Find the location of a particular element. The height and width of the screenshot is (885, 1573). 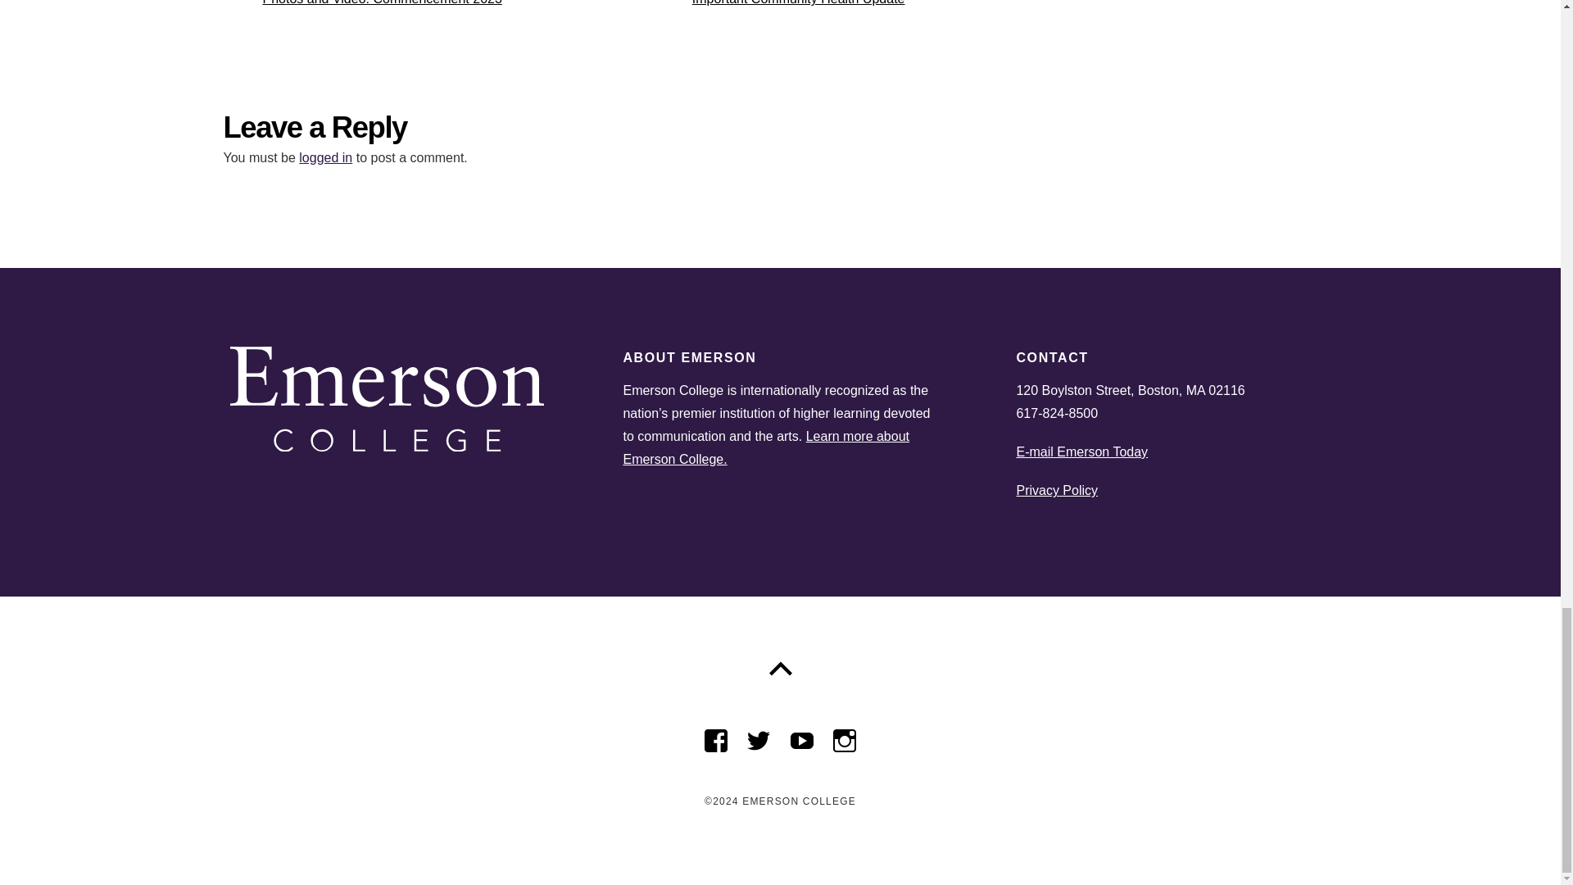

logged in is located at coordinates (403, 15).